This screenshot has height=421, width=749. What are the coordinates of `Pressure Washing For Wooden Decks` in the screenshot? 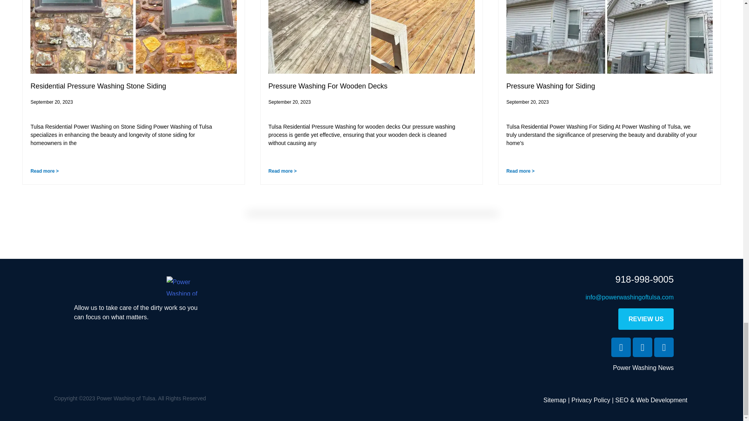 It's located at (328, 86).